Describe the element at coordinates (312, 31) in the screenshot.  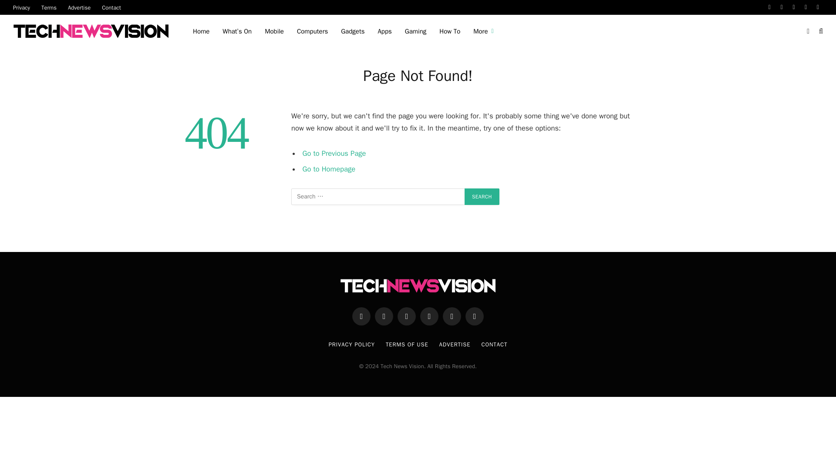
I see `Computers` at that location.